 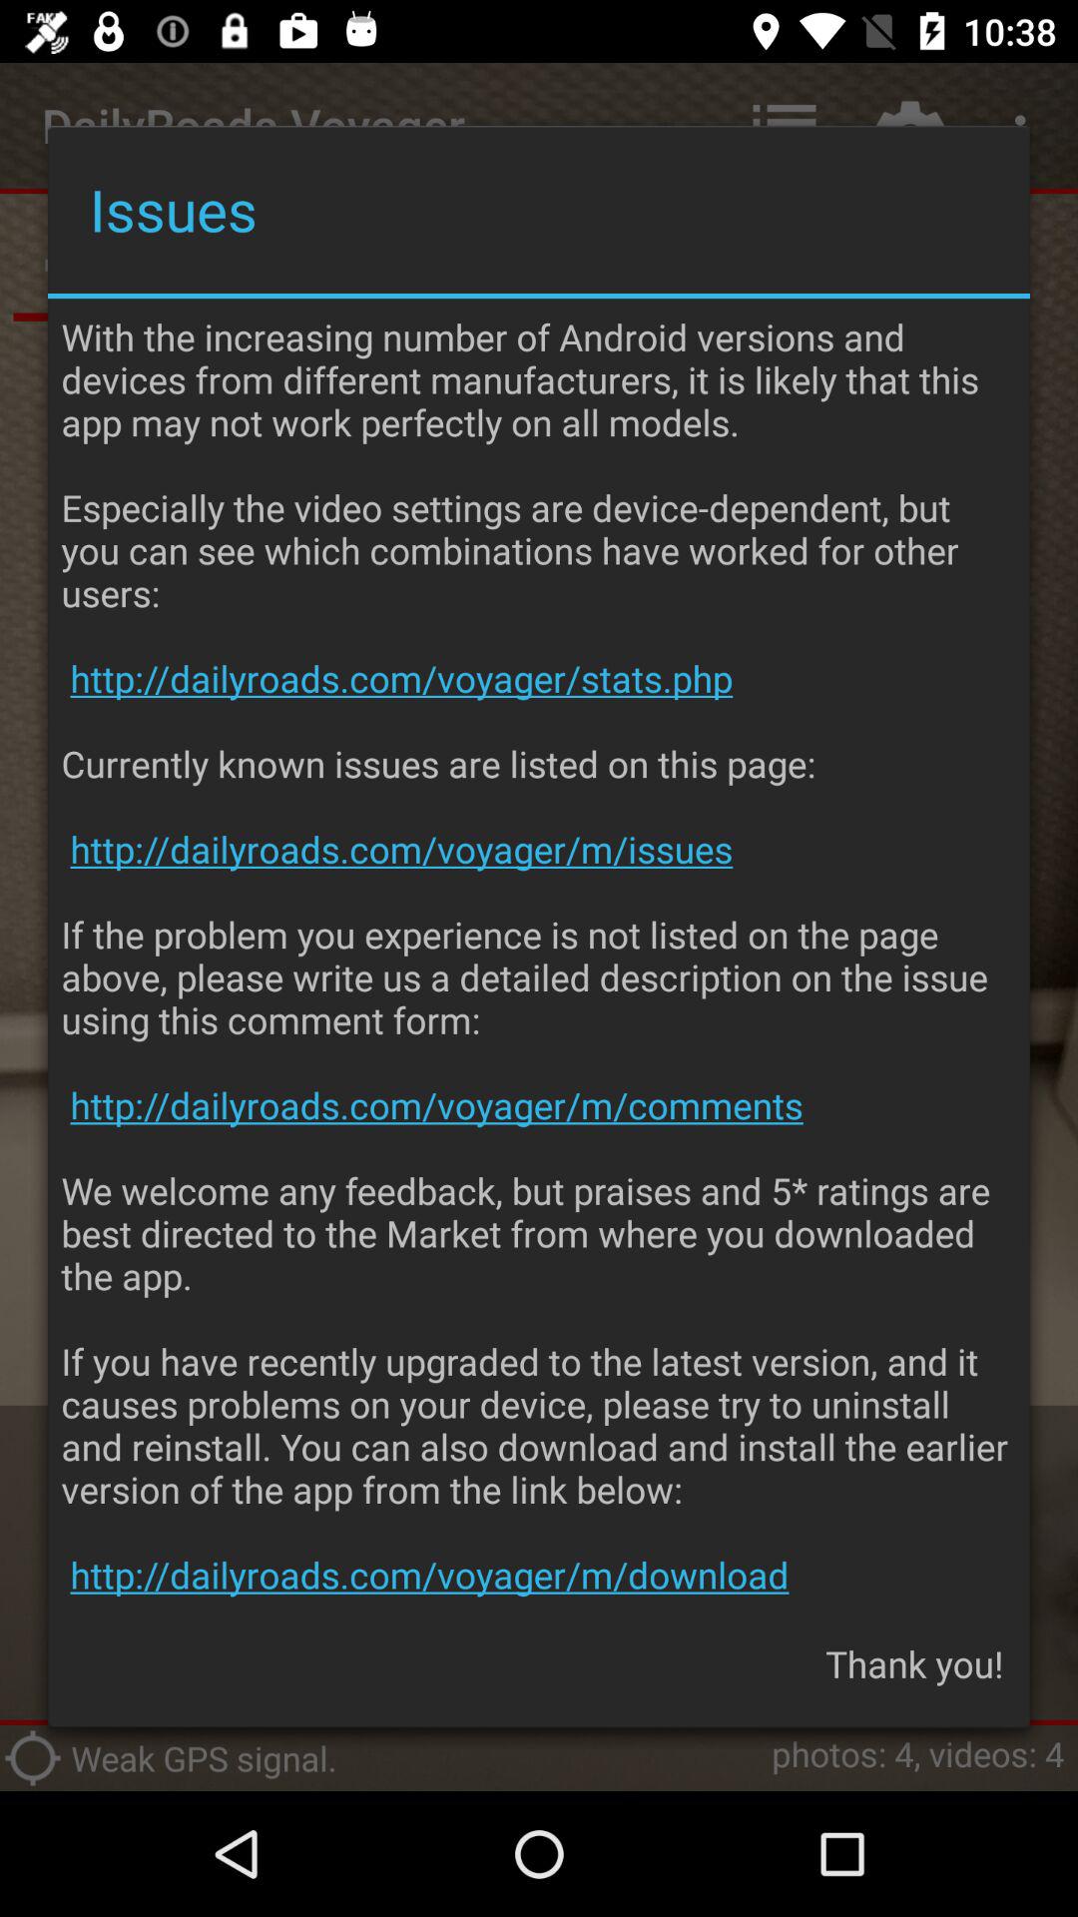 I want to click on turn off item at the center, so click(x=539, y=956).